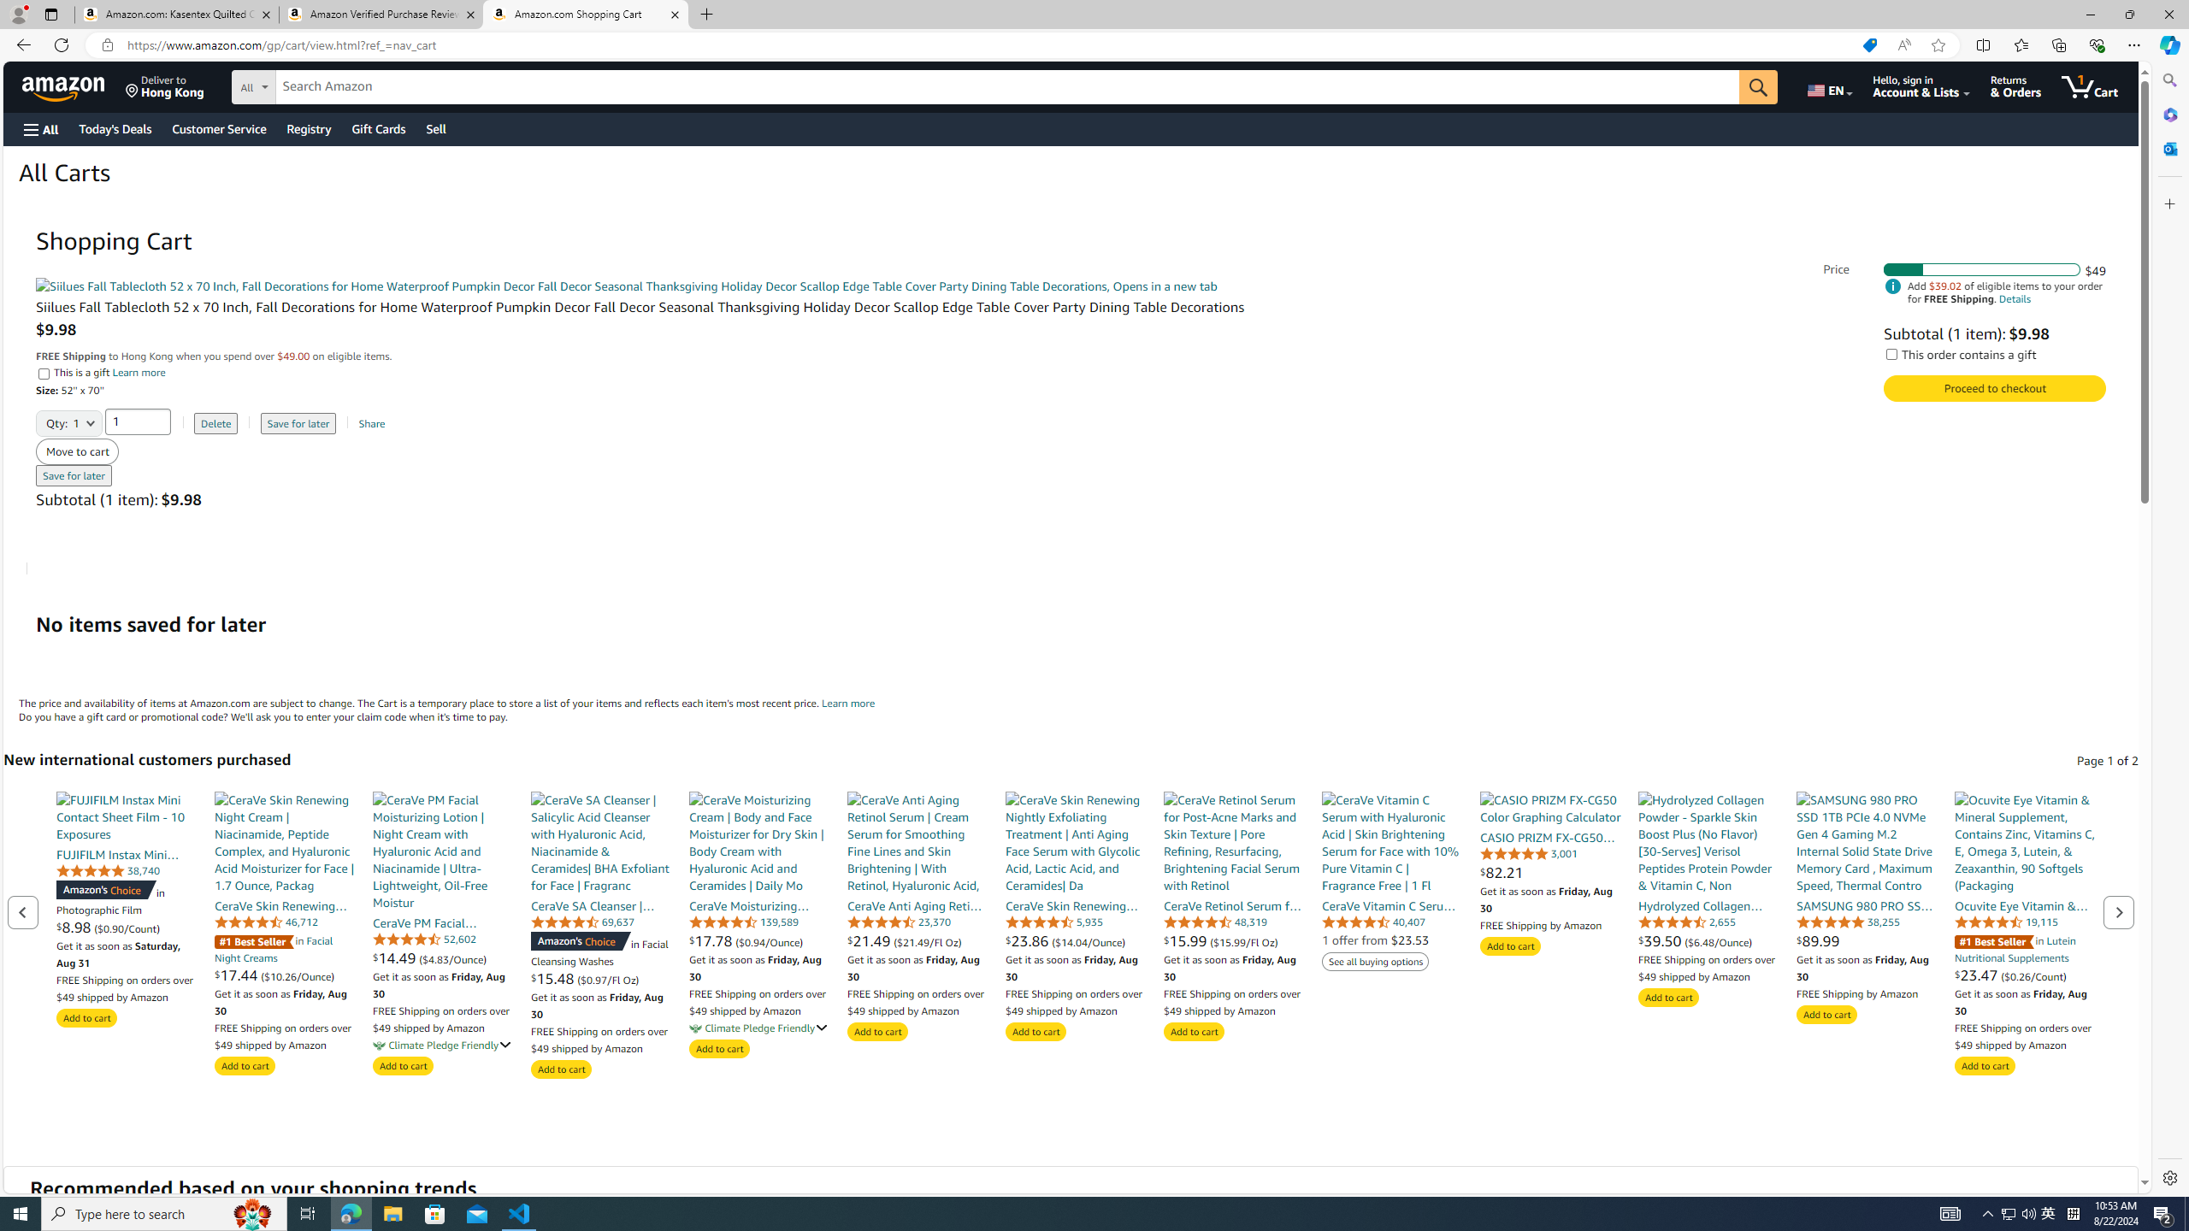 This screenshot has width=2189, height=1231. Describe the element at coordinates (2016, 86) in the screenshot. I see `Returns & Orders` at that location.